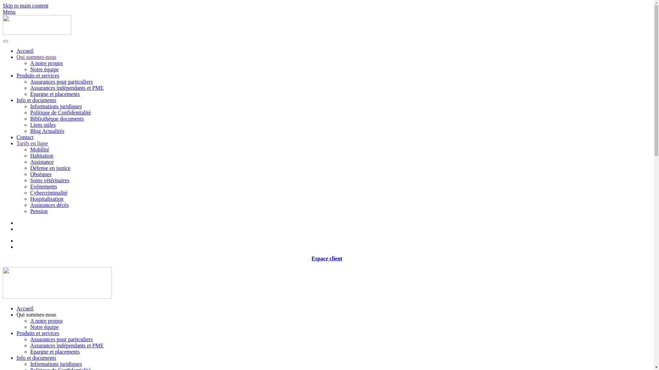  Describe the element at coordinates (36, 358) in the screenshot. I see `Info et documents` at that location.